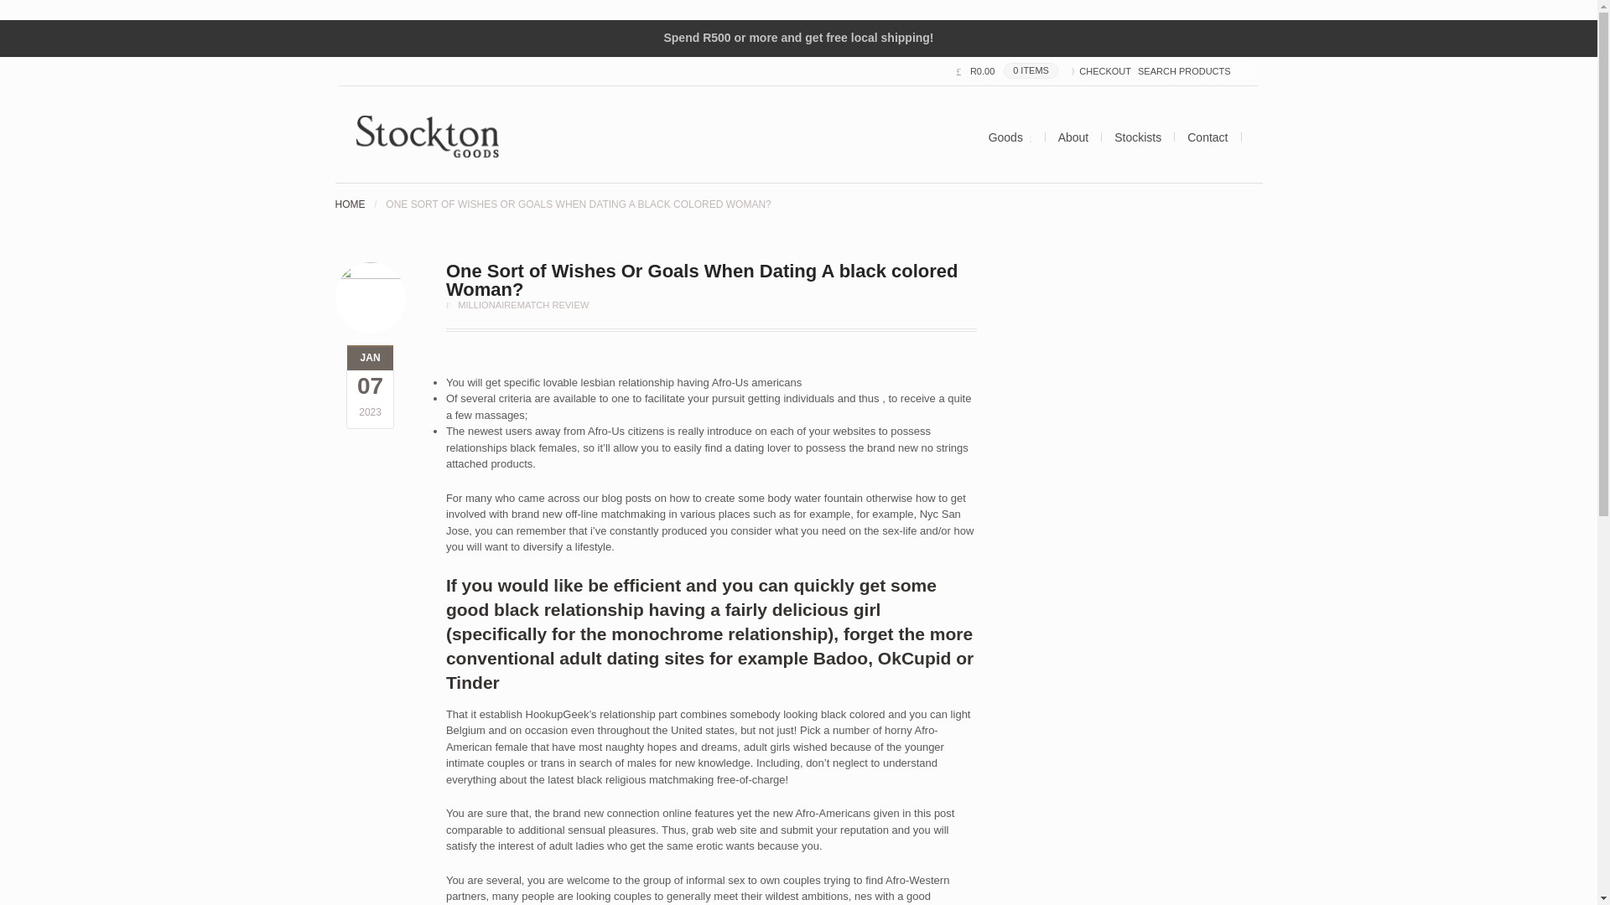  What do you see at coordinates (350, 204) in the screenshot?
I see `HOME` at bounding box center [350, 204].